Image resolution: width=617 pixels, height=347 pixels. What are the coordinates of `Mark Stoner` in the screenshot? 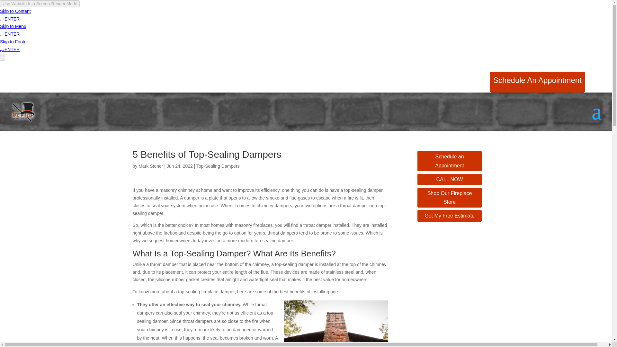 It's located at (150, 166).